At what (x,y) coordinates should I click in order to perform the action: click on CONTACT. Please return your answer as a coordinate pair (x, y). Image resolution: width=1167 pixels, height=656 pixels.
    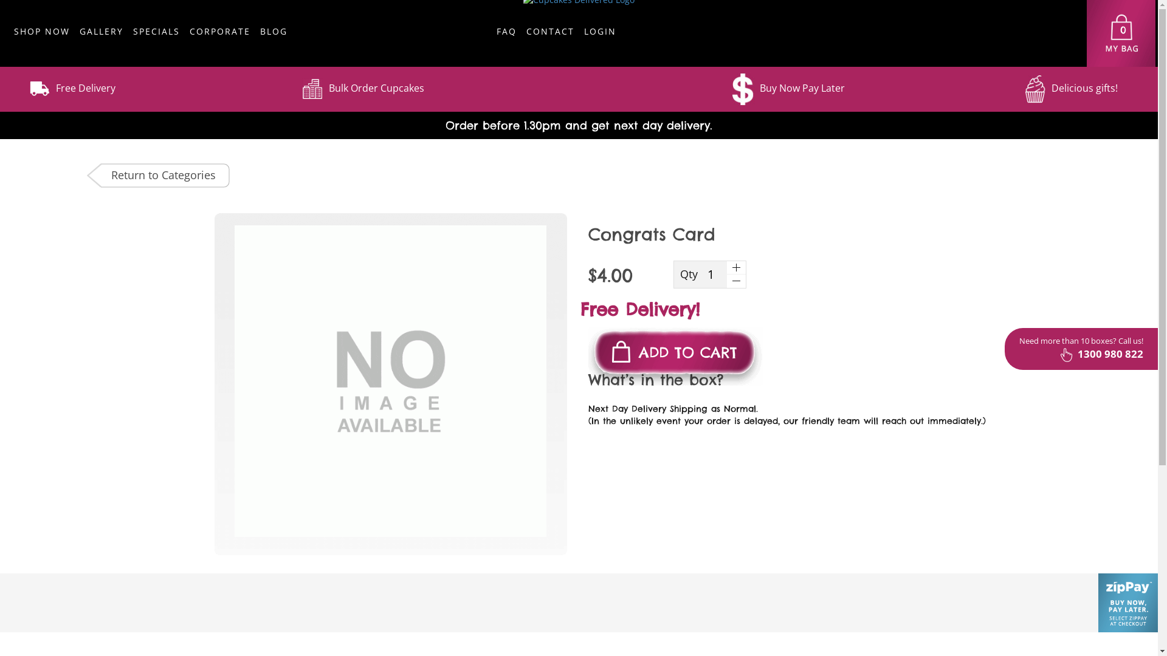
    Looking at the image, I should click on (551, 33).